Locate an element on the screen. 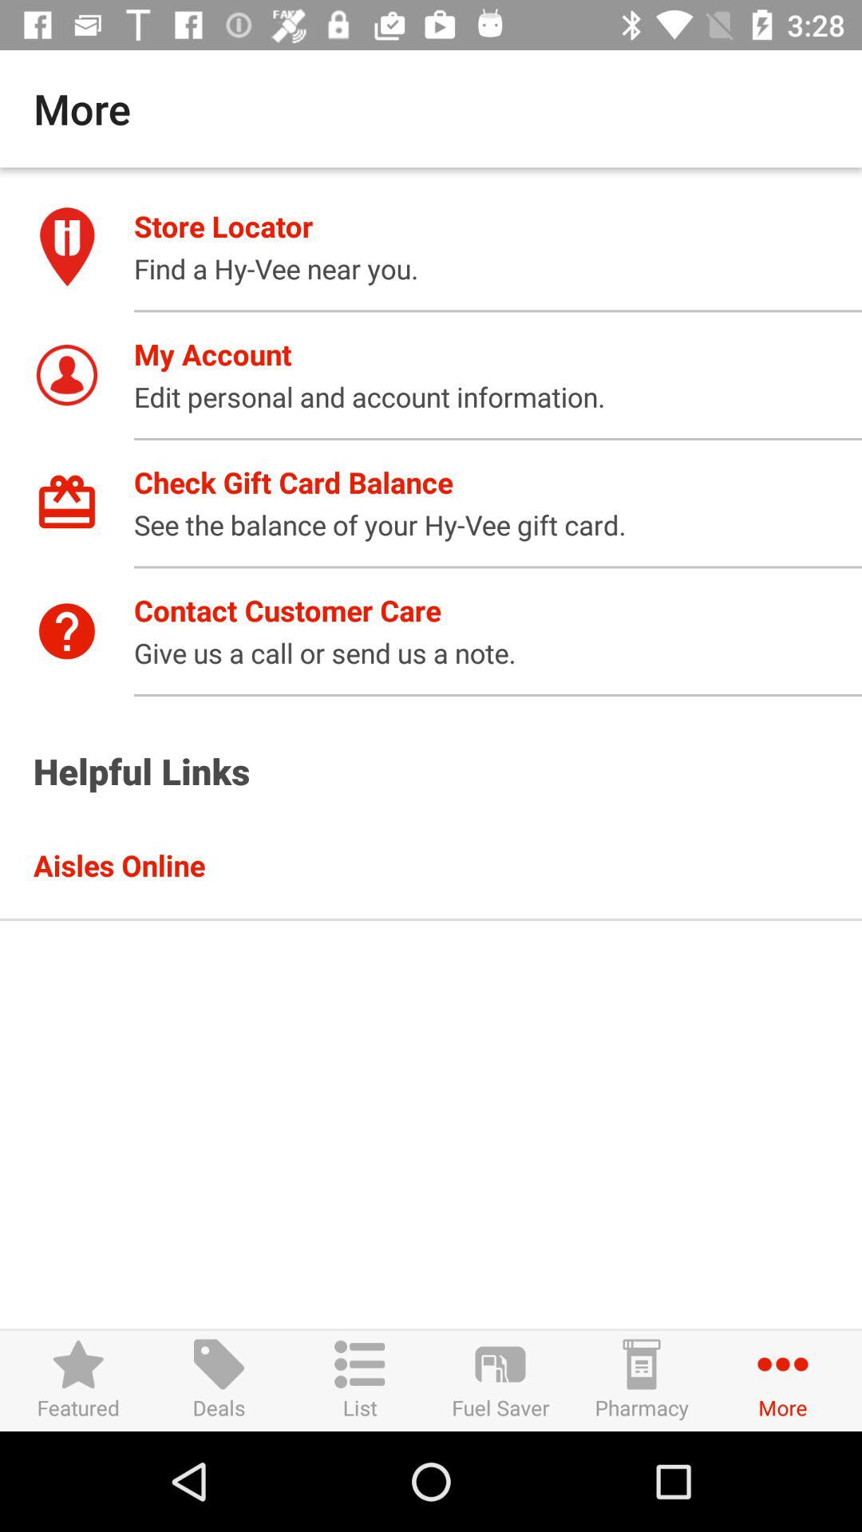 This screenshot has width=862, height=1532. choose item to the left of list is located at coordinates (219, 1380).